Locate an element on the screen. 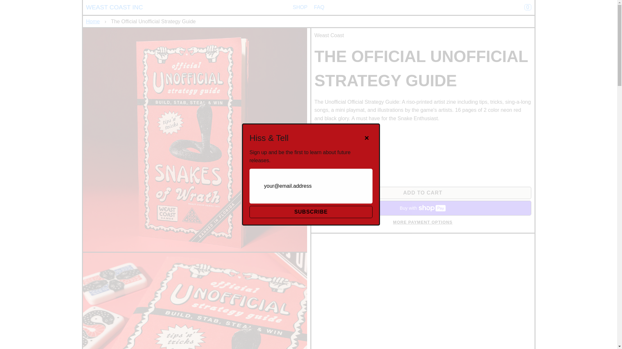 Image resolution: width=622 pixels, height=349 pixels. SUBSCRIBE is located at coordinates (311, 212).